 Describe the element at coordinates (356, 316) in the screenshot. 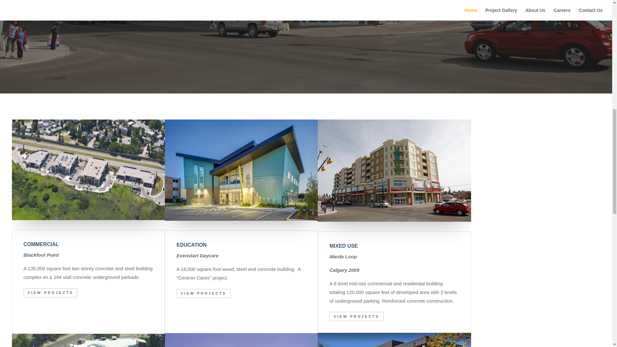

I see `VIEW PROJECTS` at that location.